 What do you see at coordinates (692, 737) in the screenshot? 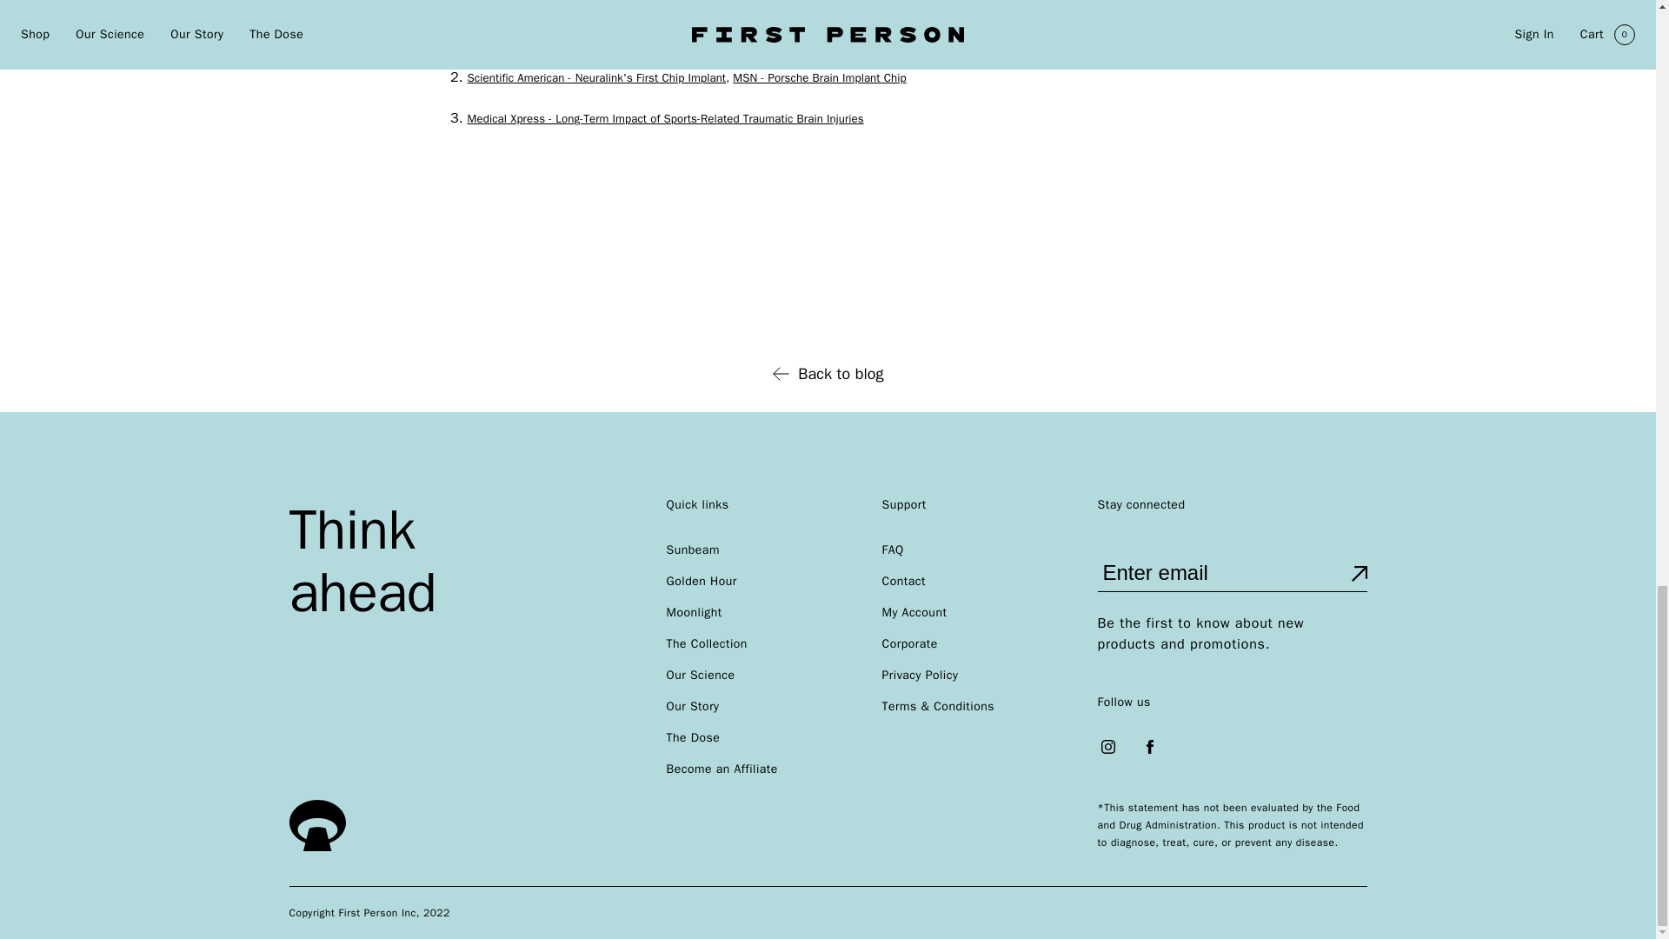
I see `The Dose` at bounding box center [692, 737].